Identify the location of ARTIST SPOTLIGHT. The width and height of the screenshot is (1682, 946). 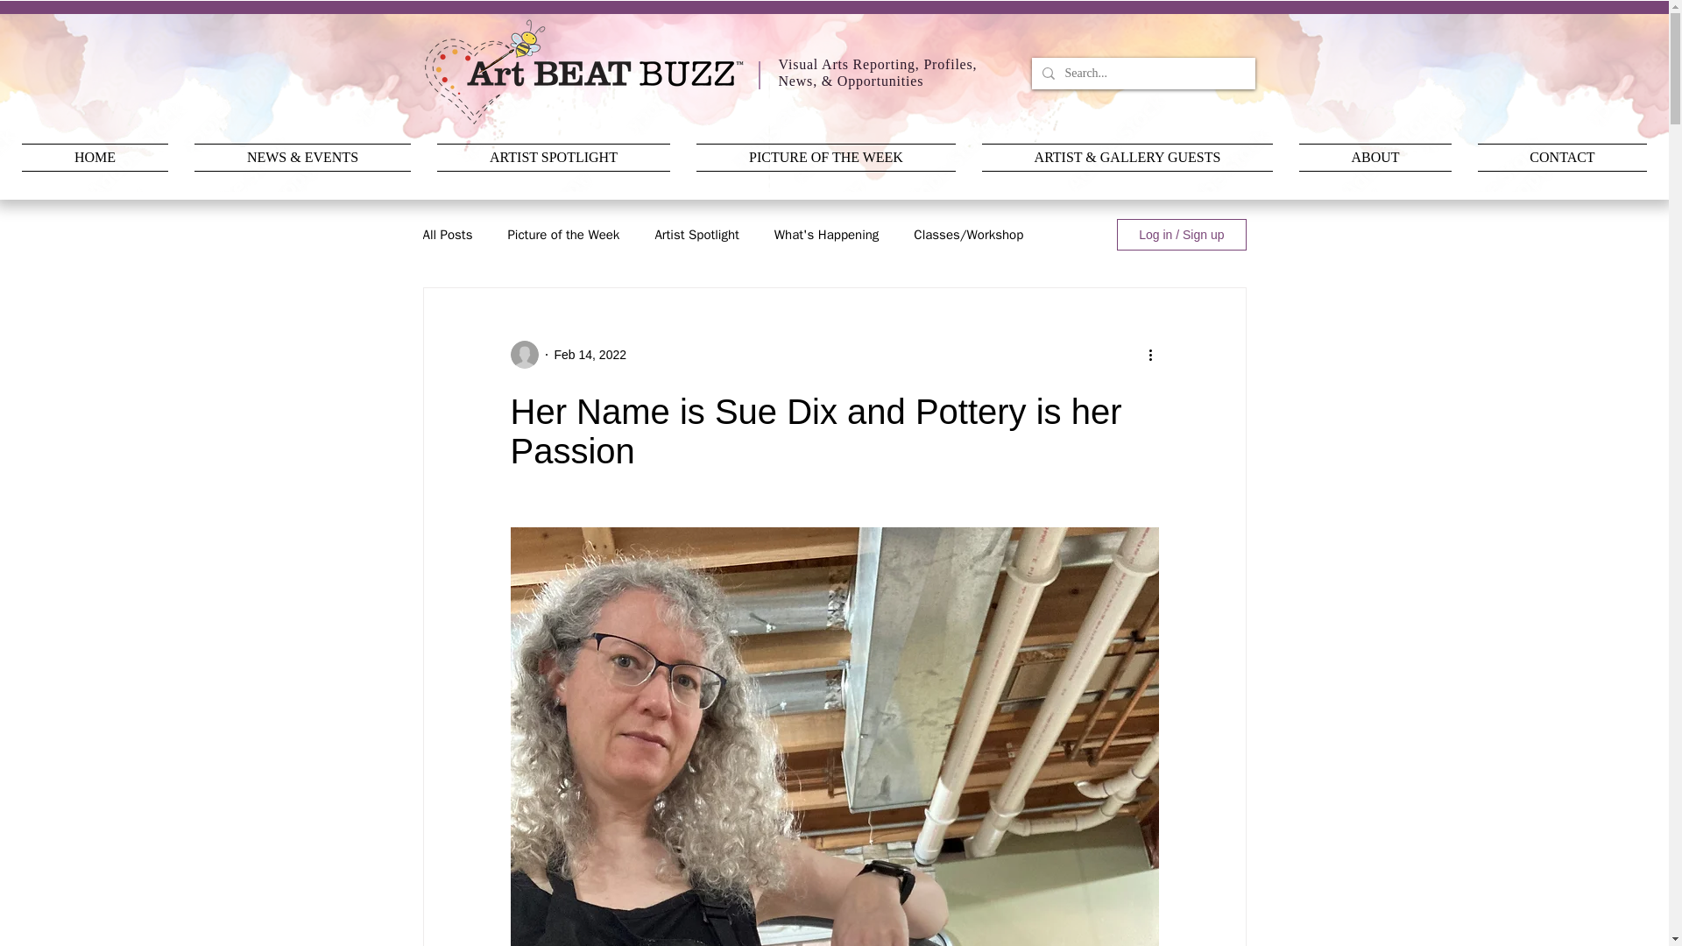
(553, 158).